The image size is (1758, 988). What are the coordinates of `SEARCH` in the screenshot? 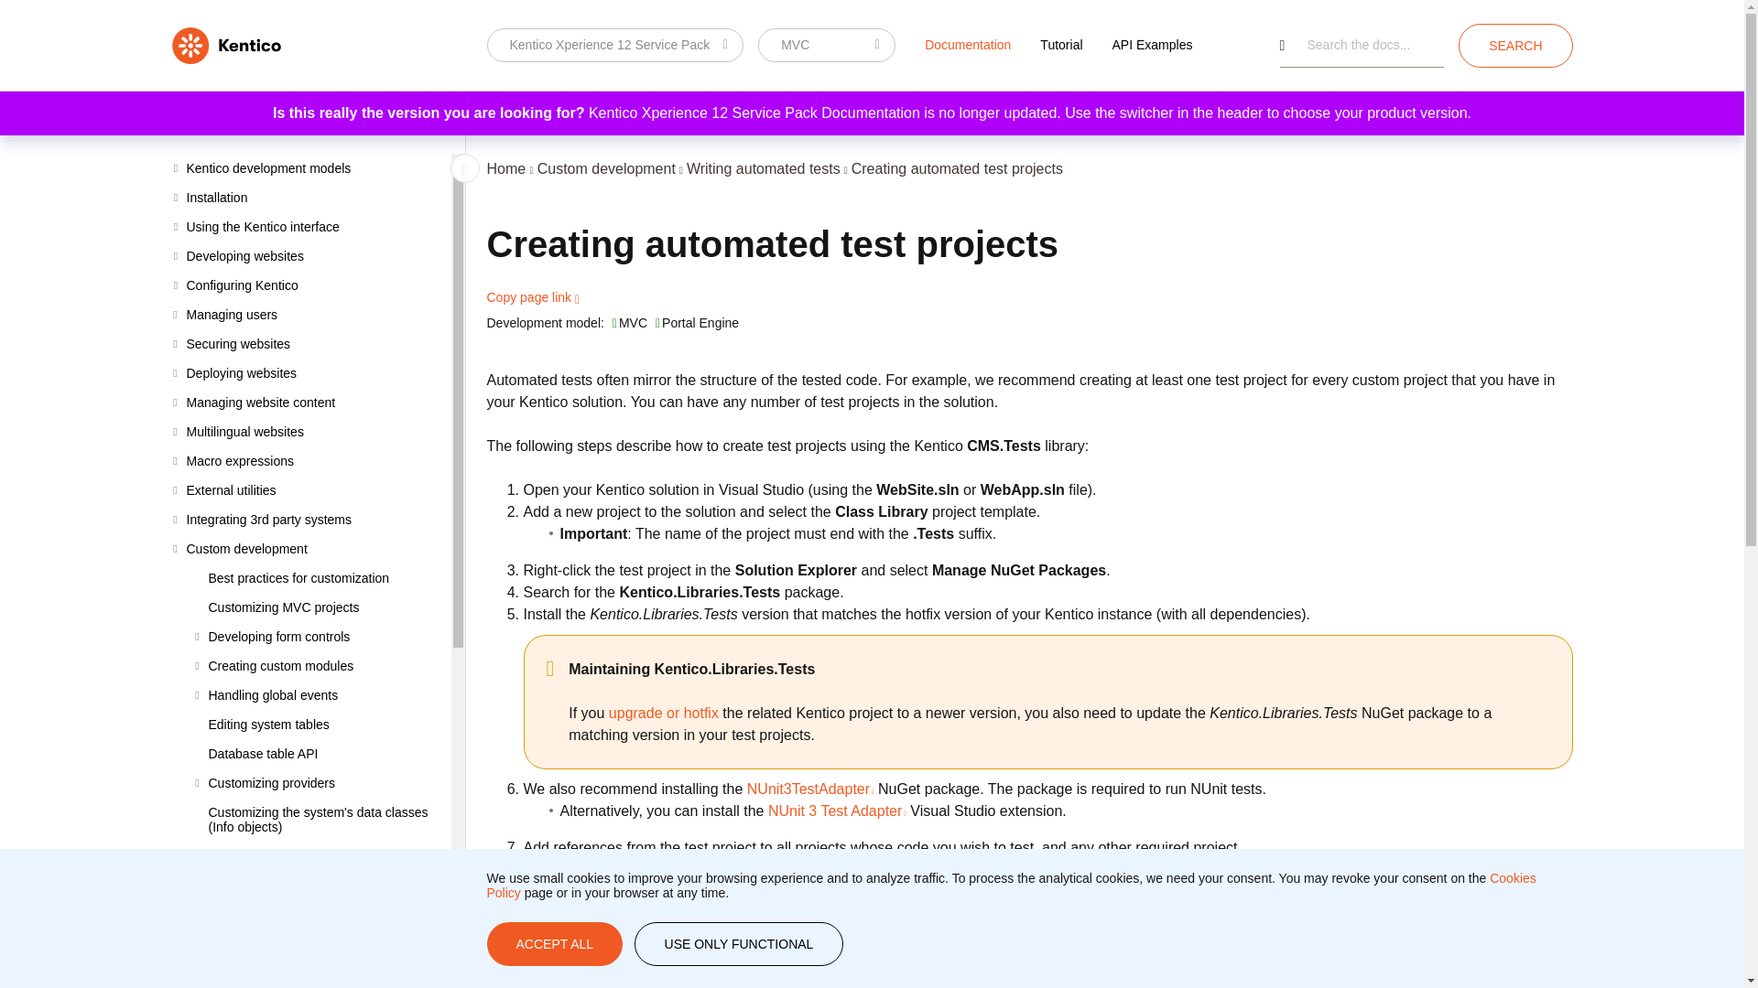 It's located at (1514, 46).